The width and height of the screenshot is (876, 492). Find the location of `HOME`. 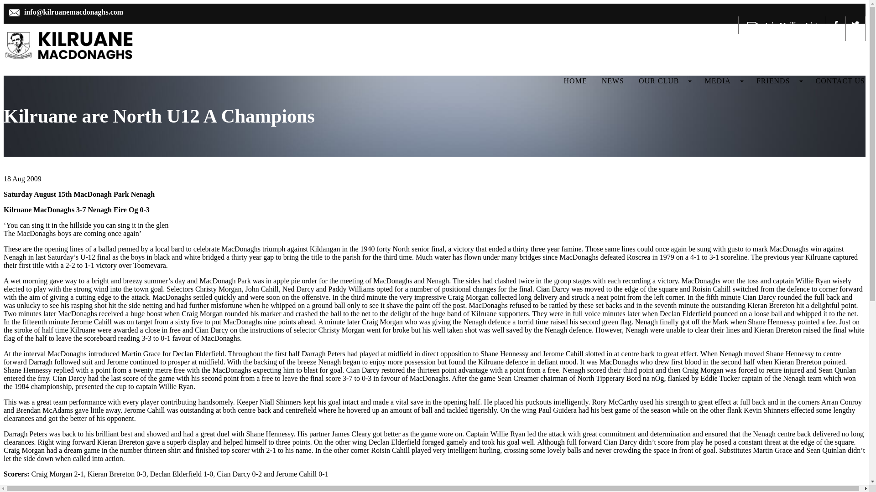

HOME is located at coordinates (575, 81).